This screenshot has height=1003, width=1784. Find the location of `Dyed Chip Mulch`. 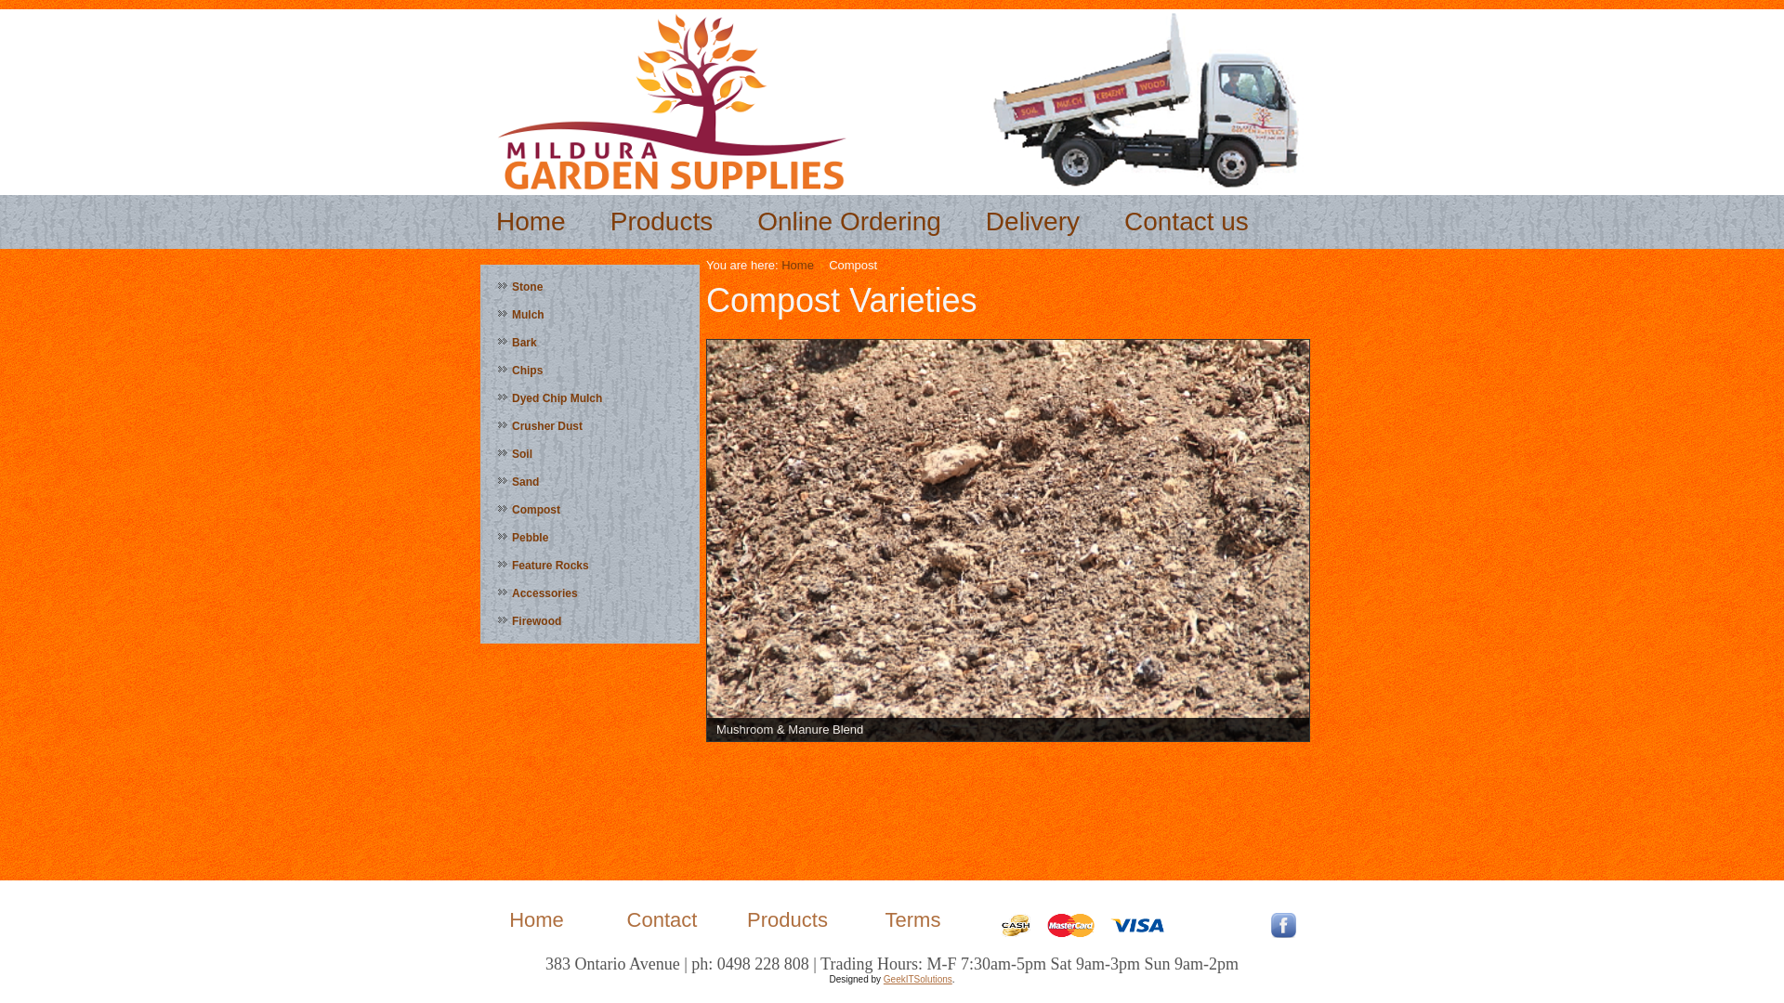

Dyed Chip Mulch is located at coordinates (590, 398).